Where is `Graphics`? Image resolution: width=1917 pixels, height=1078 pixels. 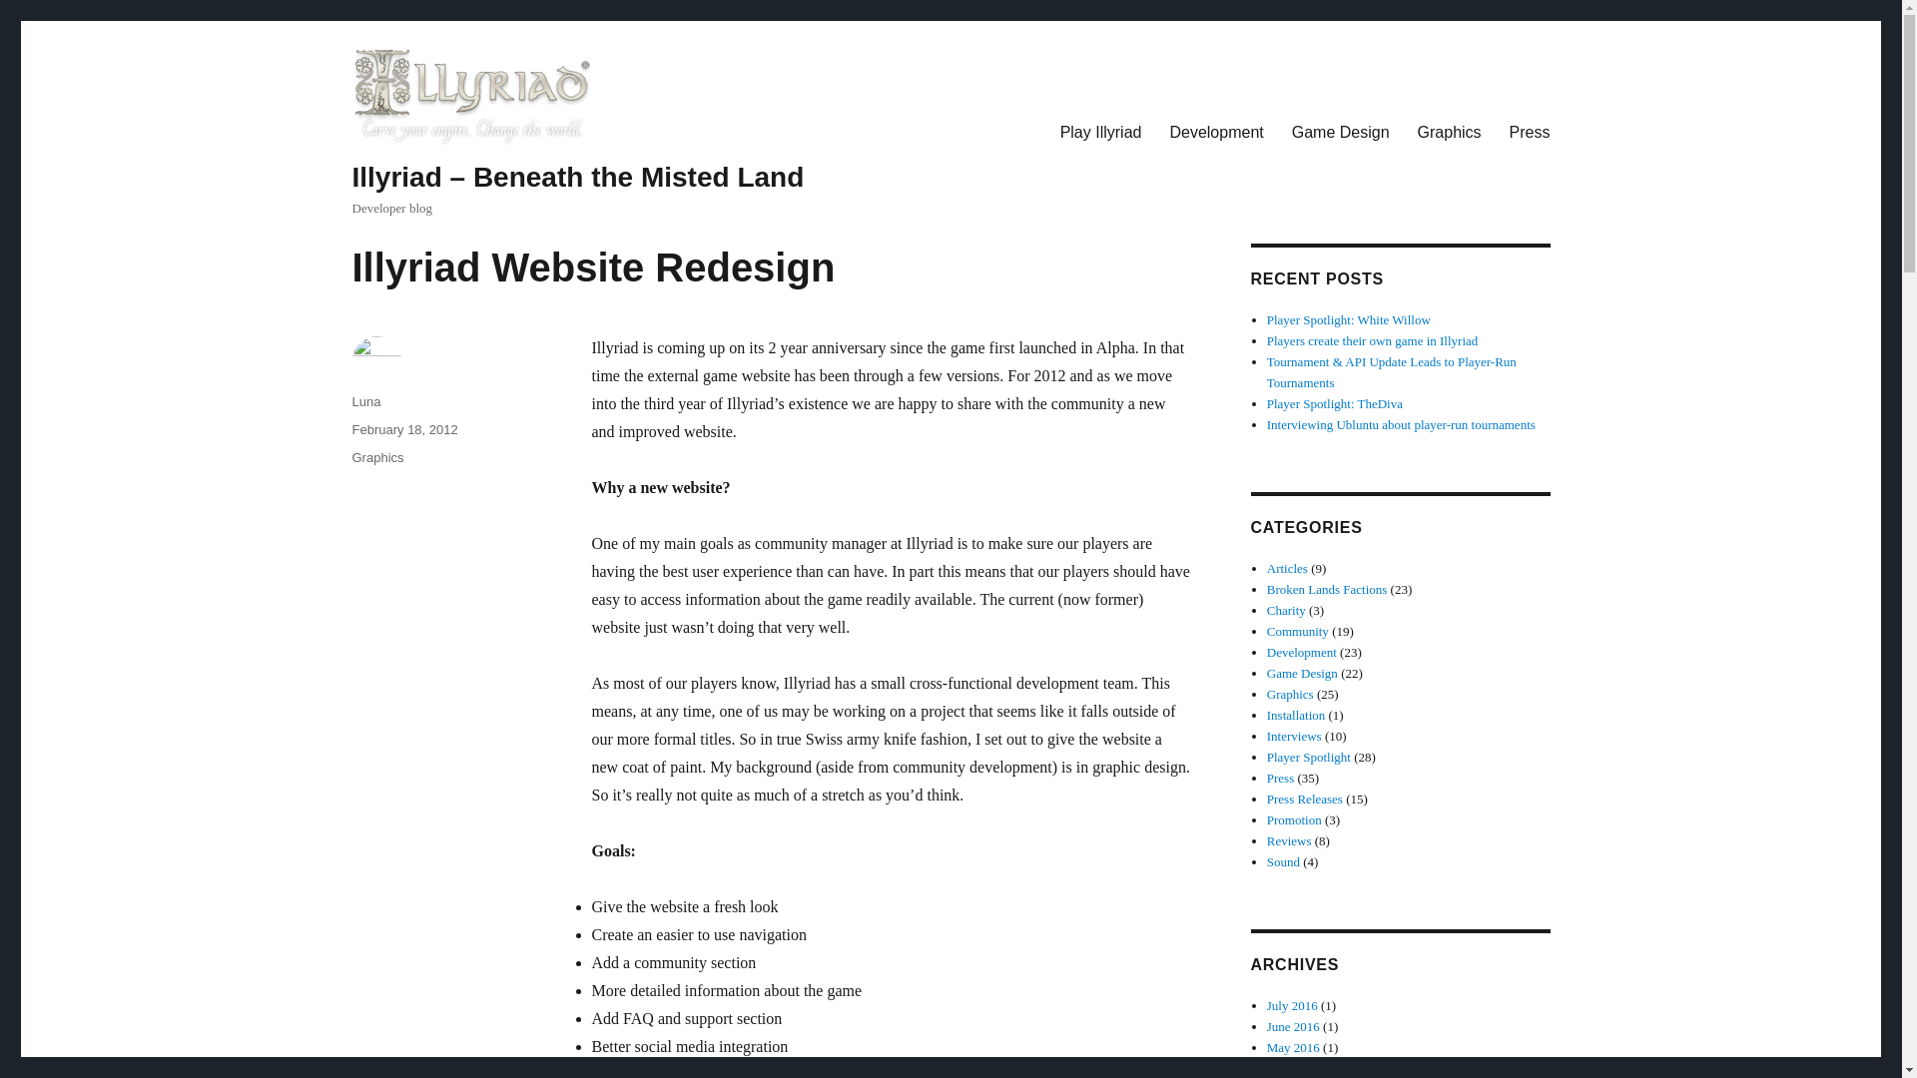
Graphics is located at coordinates (1449, 132).